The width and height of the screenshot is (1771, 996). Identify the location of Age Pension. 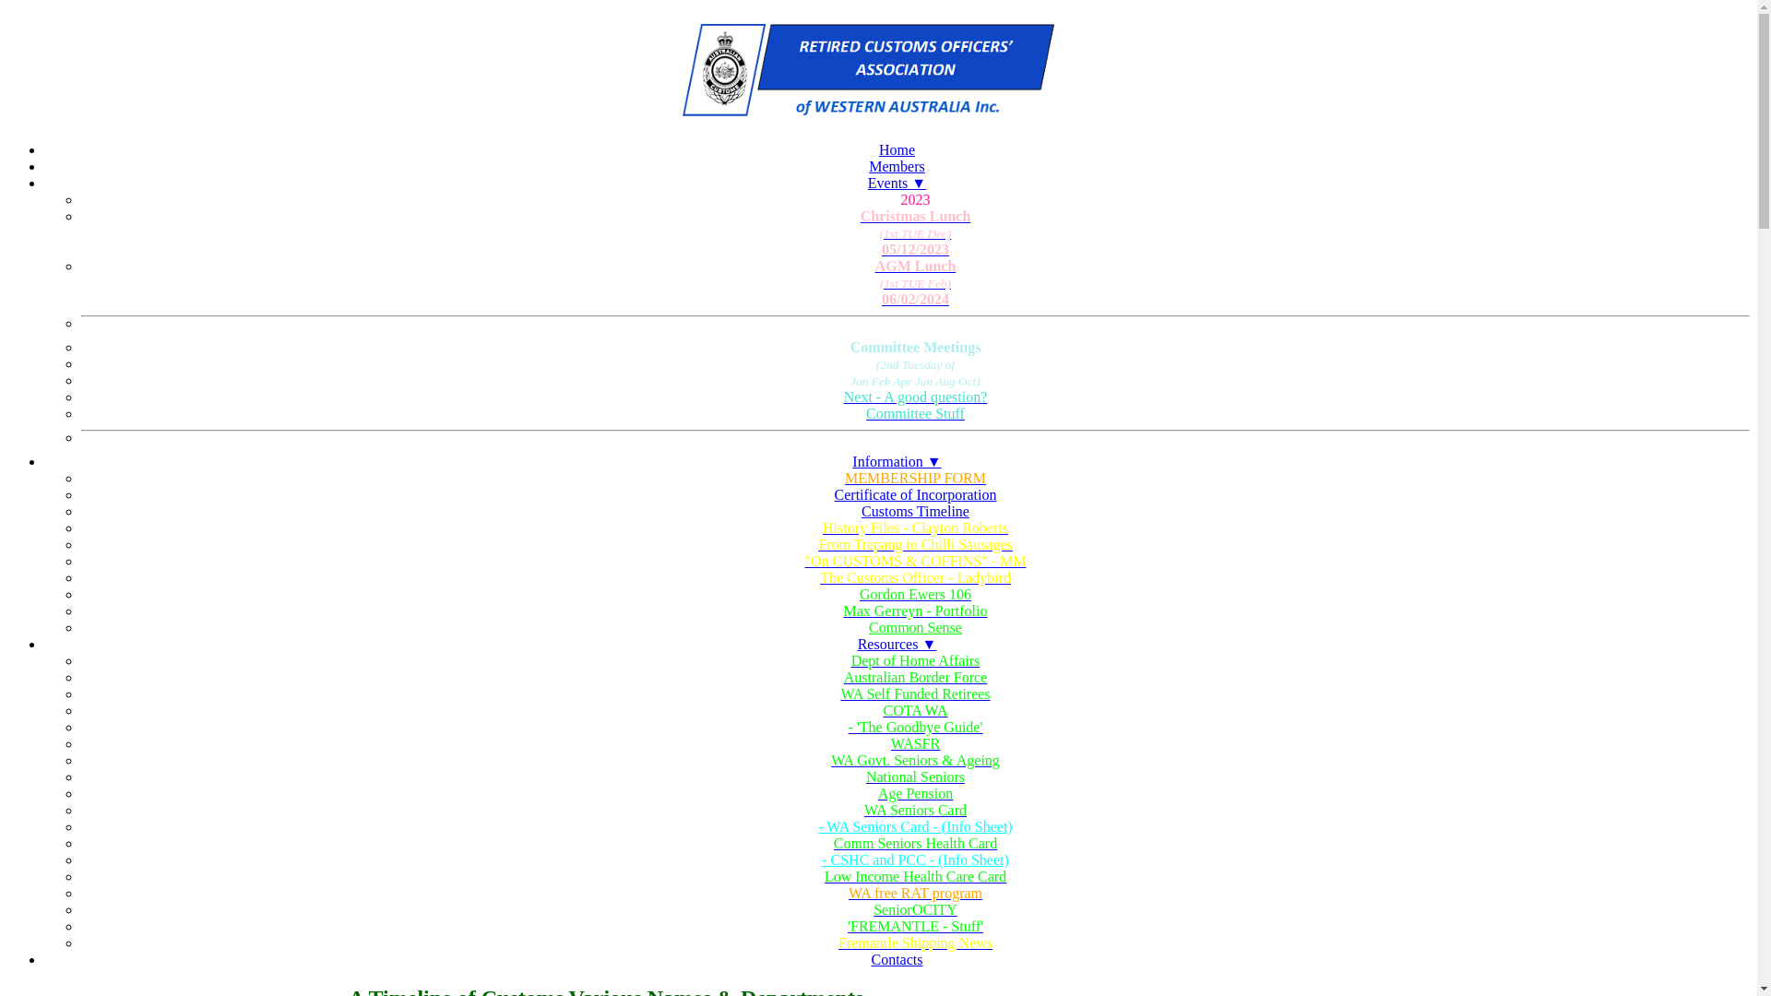
(915, 794).